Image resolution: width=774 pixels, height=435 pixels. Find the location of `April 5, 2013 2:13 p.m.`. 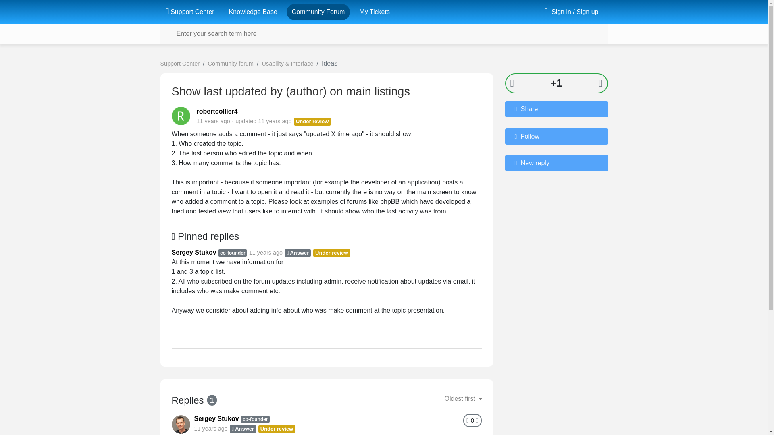

April 5, 2013 2:13 p.m. is located at coordinates (213, 121).